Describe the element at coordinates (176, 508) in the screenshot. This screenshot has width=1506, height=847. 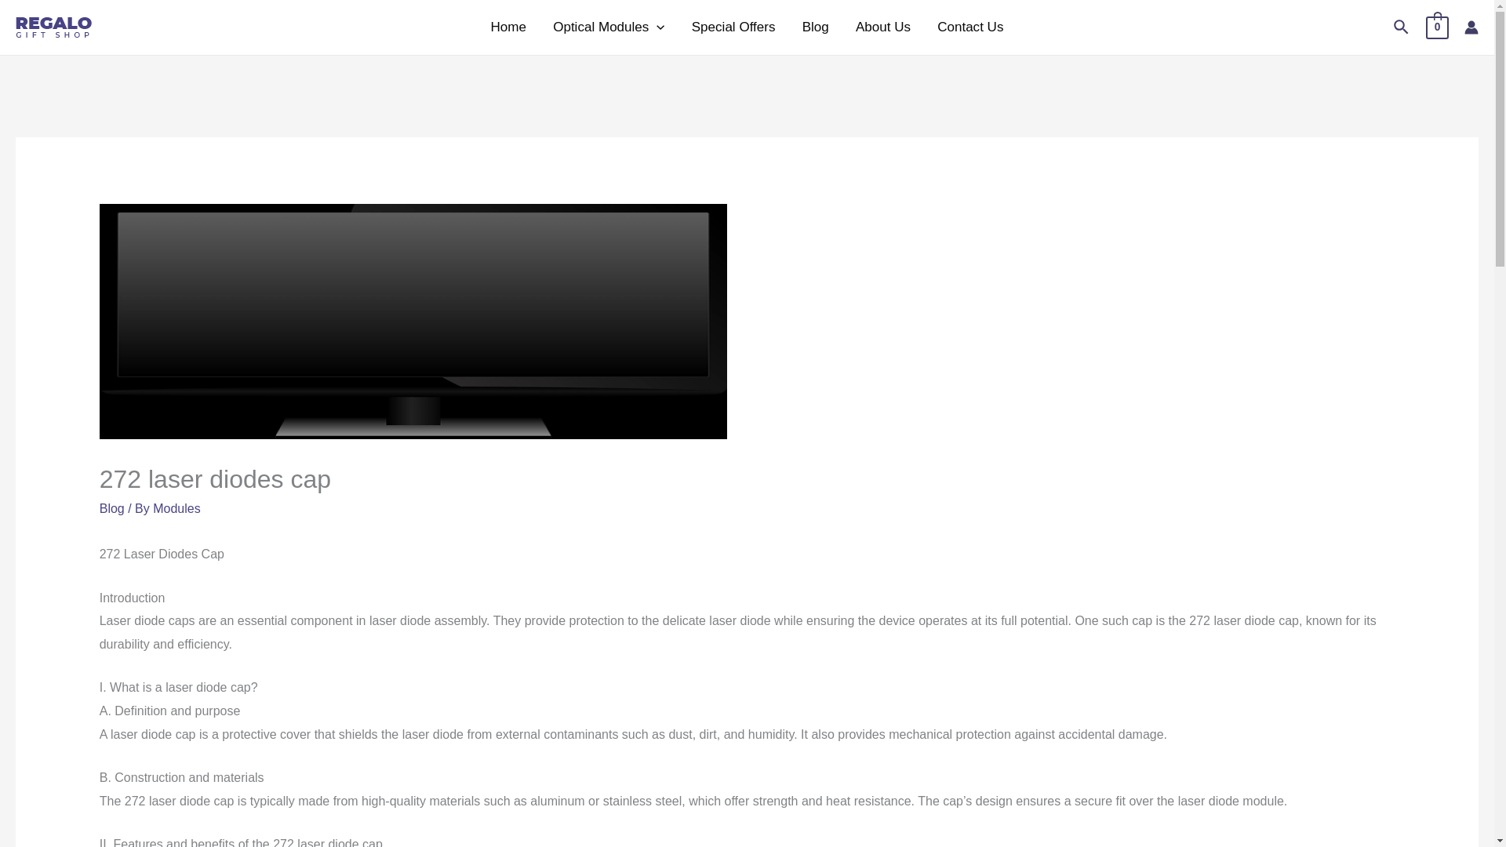
I see `View all posts by Modules` at that location.